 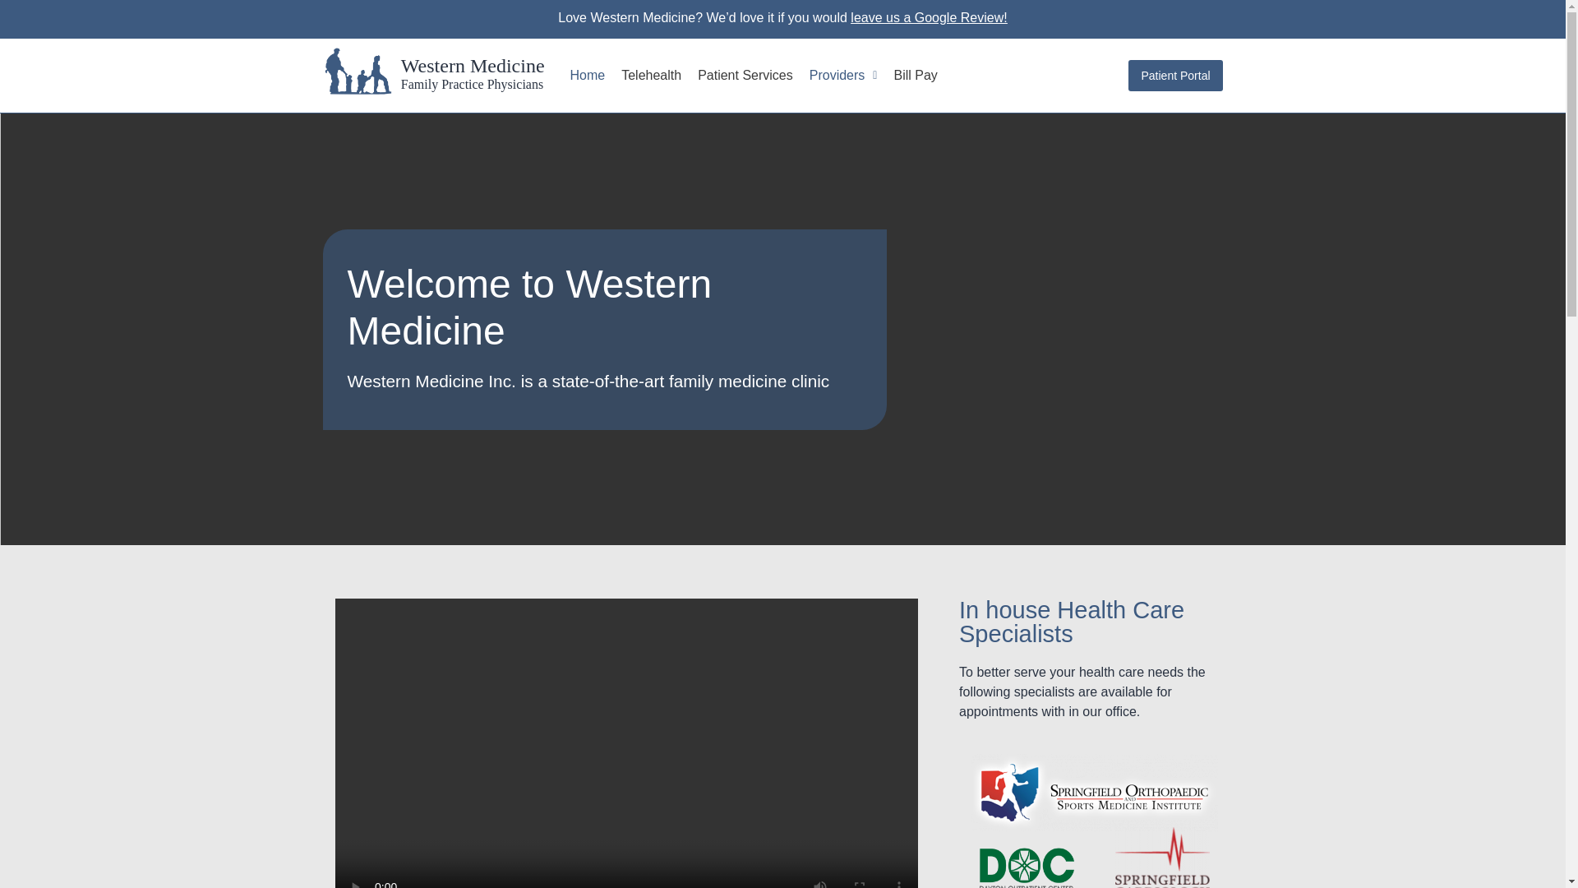 I want to click on Home, so click(x=587, y=75).